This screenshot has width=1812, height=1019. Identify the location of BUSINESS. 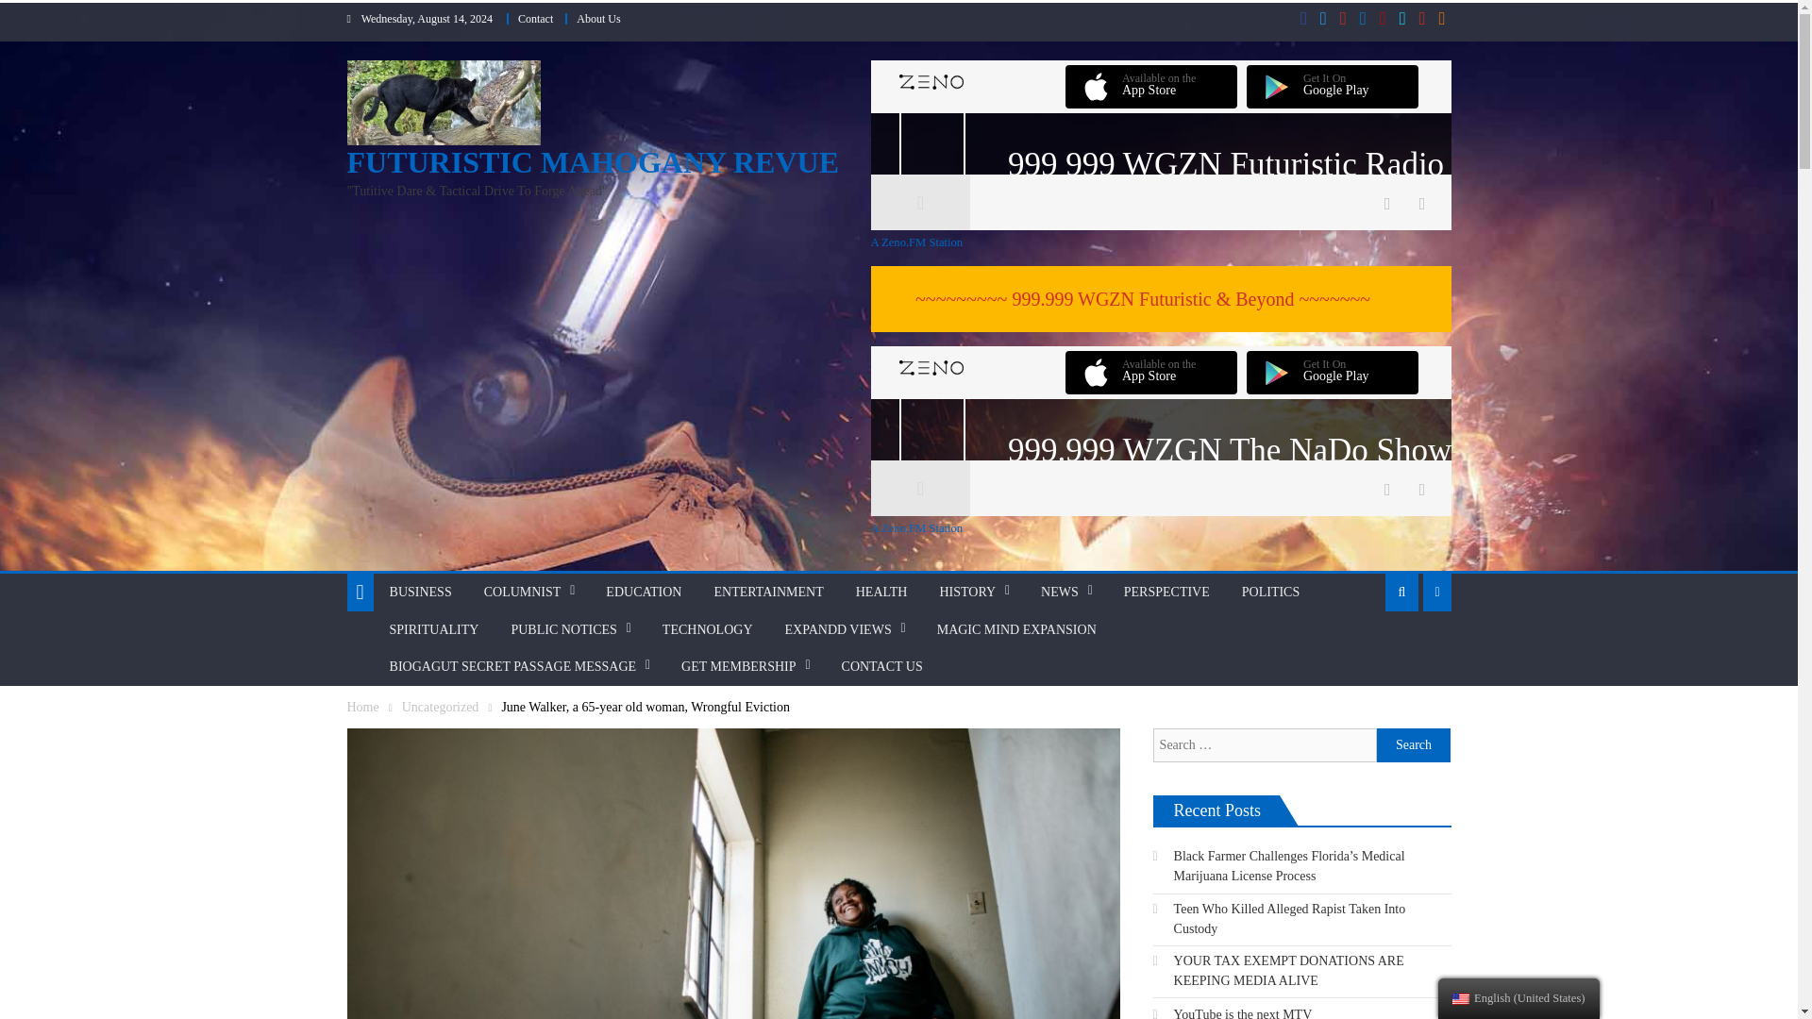
(420, 593).